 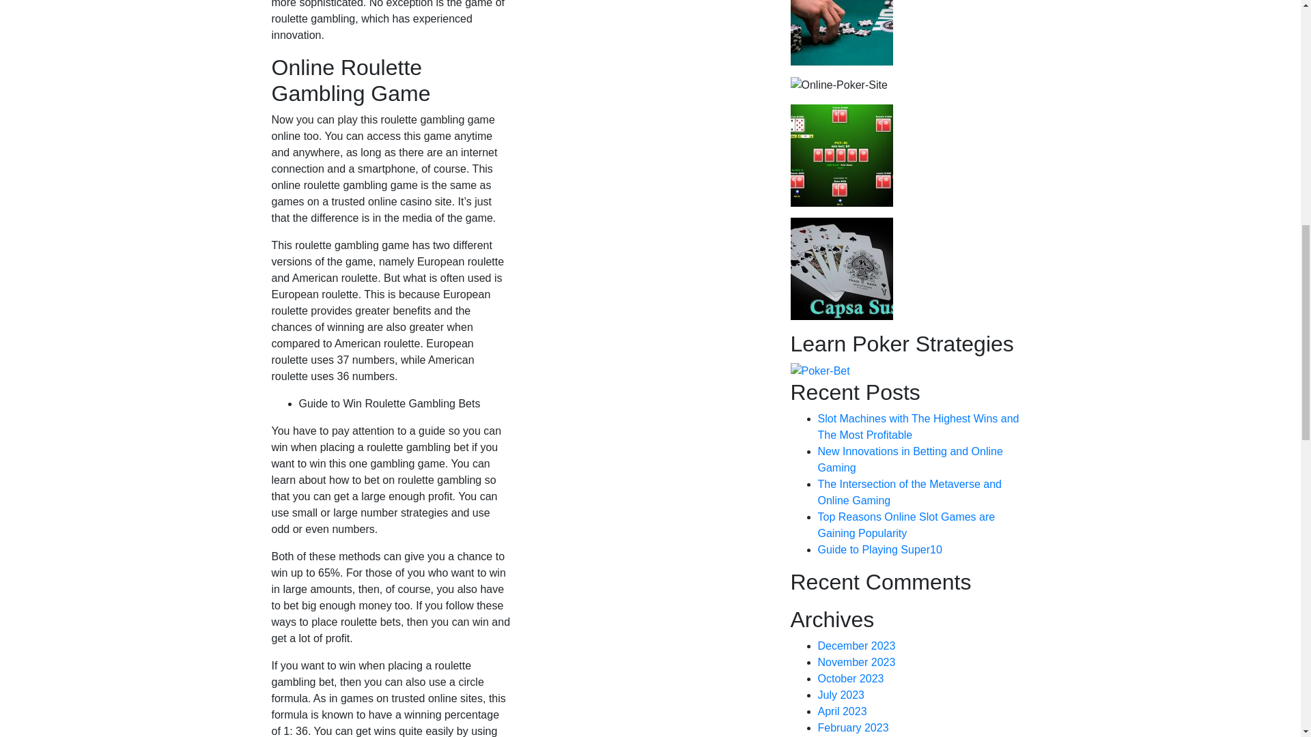 What do you see at coordinates (910, 491) in the screenshot?
I see `The Intersection of the Metaverse and Online Gaming` at bounding box center [910, 491].